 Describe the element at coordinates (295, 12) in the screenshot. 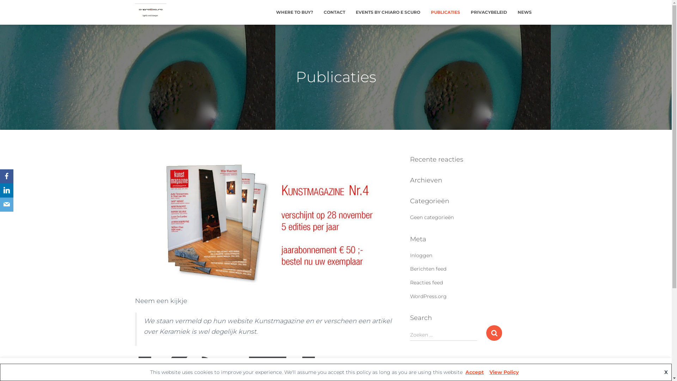

I see `WHERE TO BUY?` at that location.